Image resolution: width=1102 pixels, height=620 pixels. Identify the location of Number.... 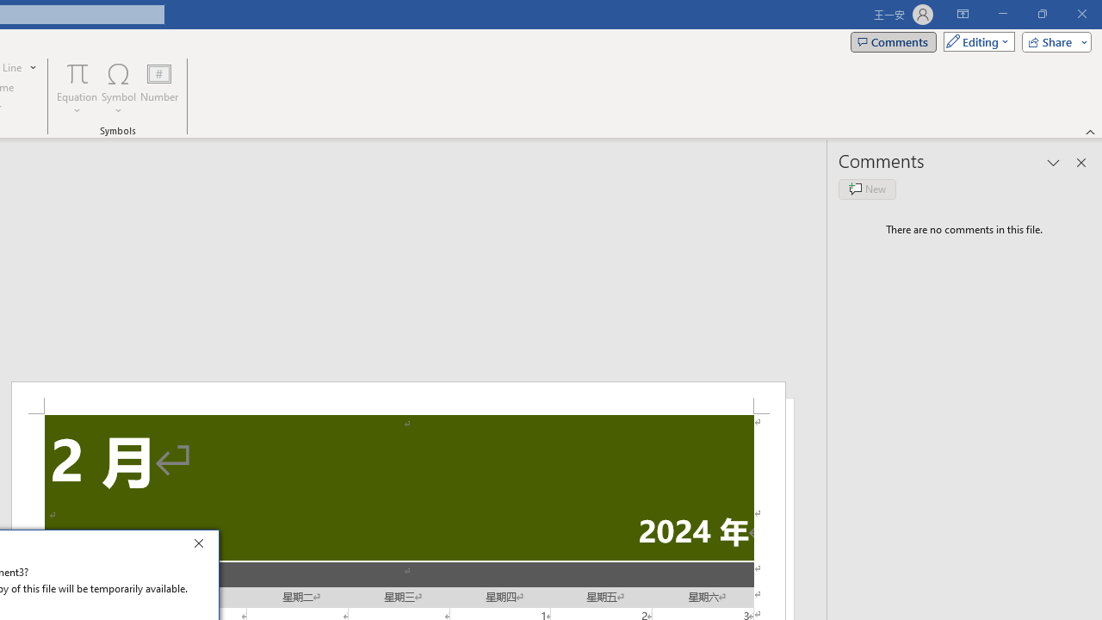
(159, 88).